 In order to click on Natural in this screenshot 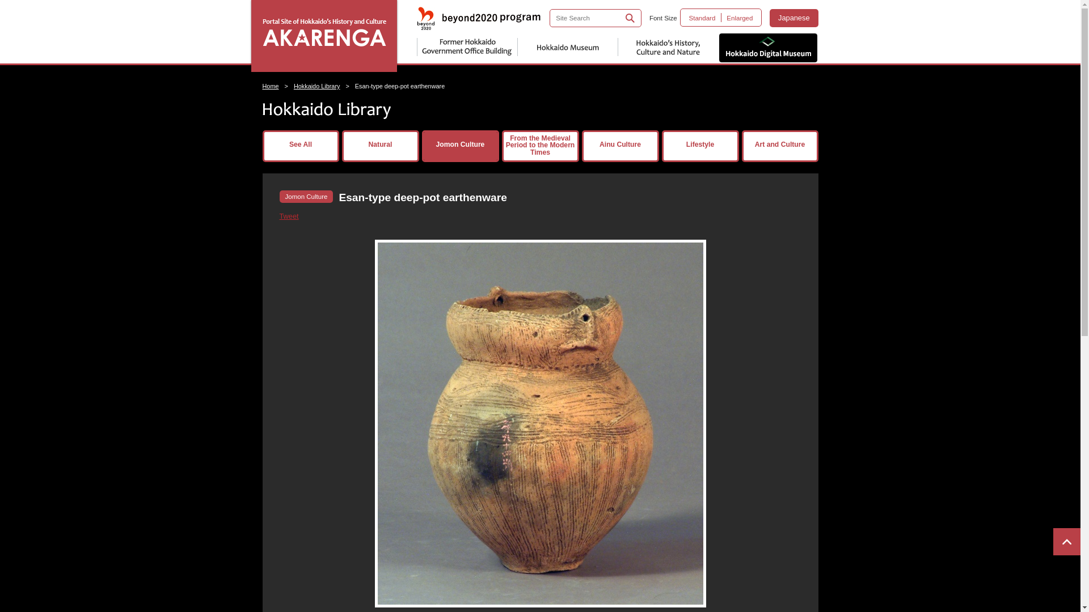, I will do `click(380, 146)`.